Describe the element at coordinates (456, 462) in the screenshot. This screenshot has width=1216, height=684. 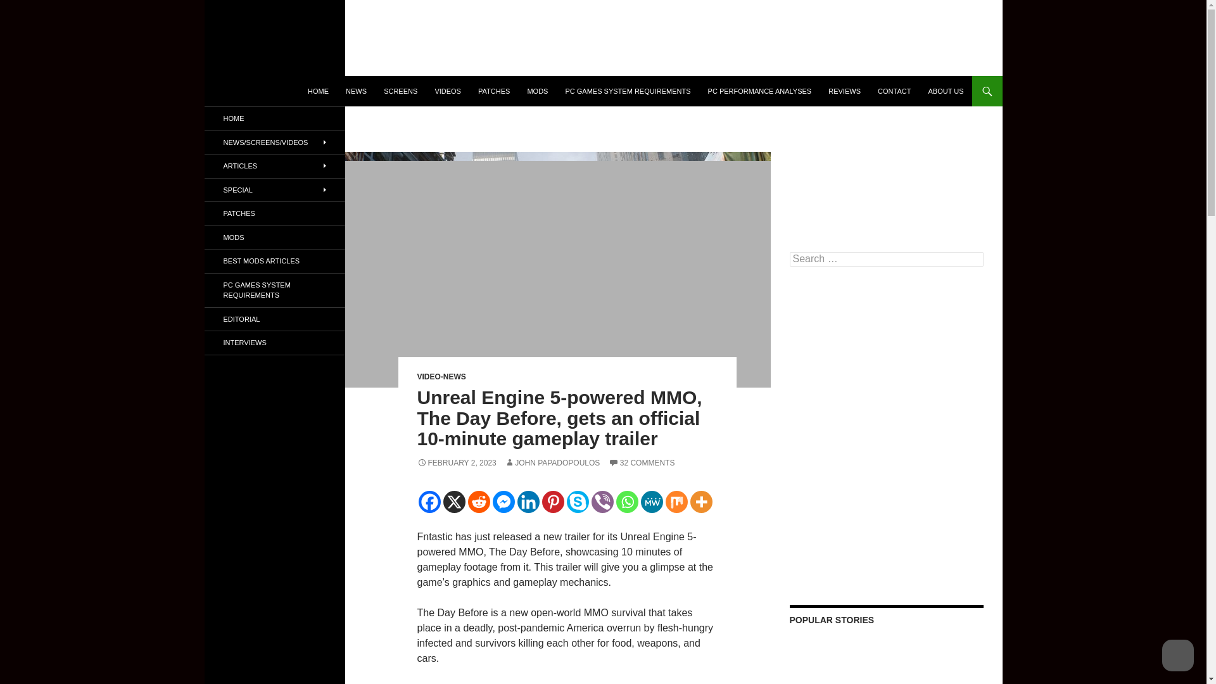
I see `FEBRUARY 2, 2023` at that location.